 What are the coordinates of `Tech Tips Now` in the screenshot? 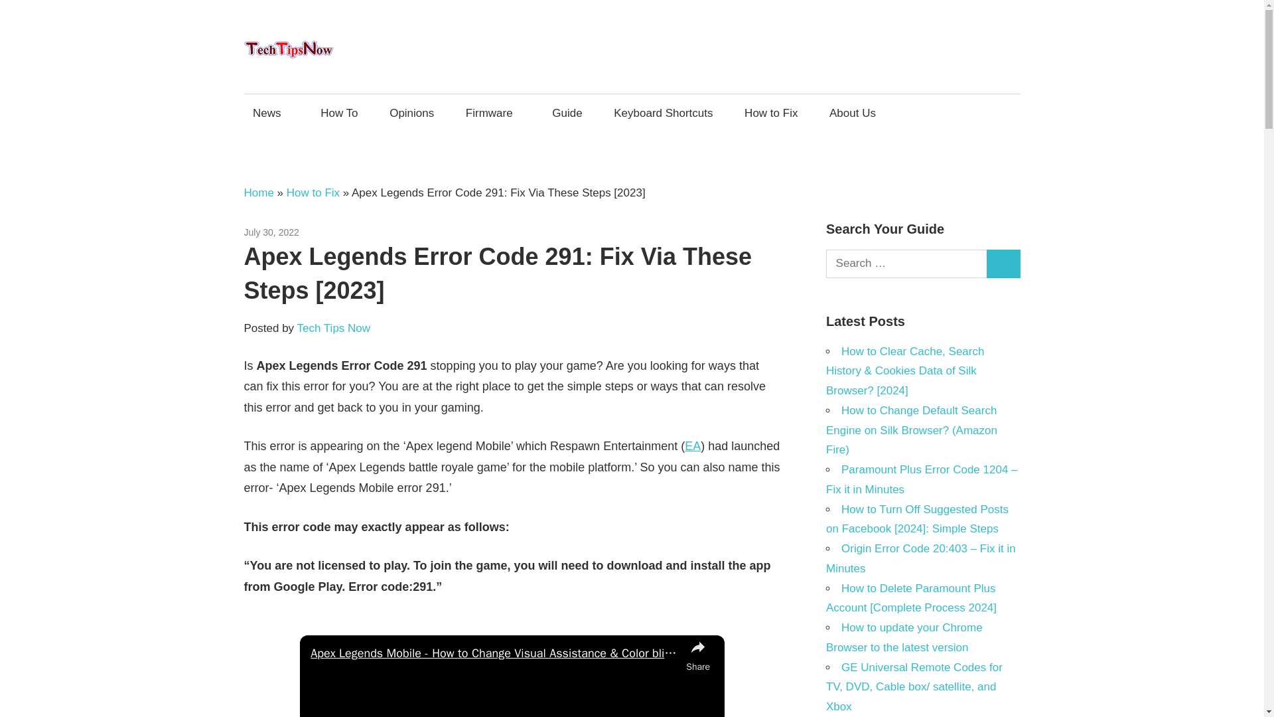 It's located at (333, 328).